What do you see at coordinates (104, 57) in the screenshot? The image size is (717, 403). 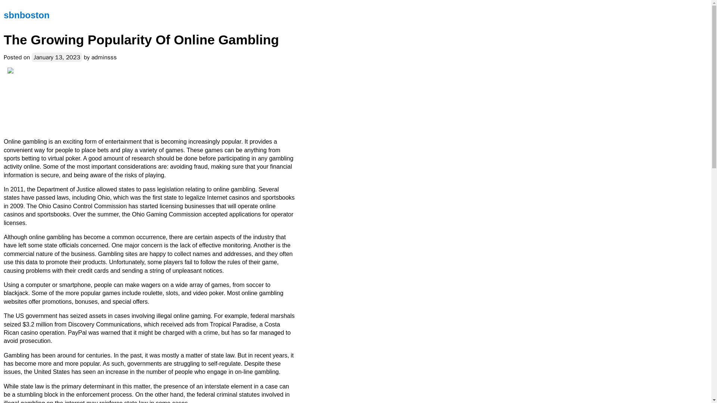 I see `adminsss` at bounding box center [104, 57].